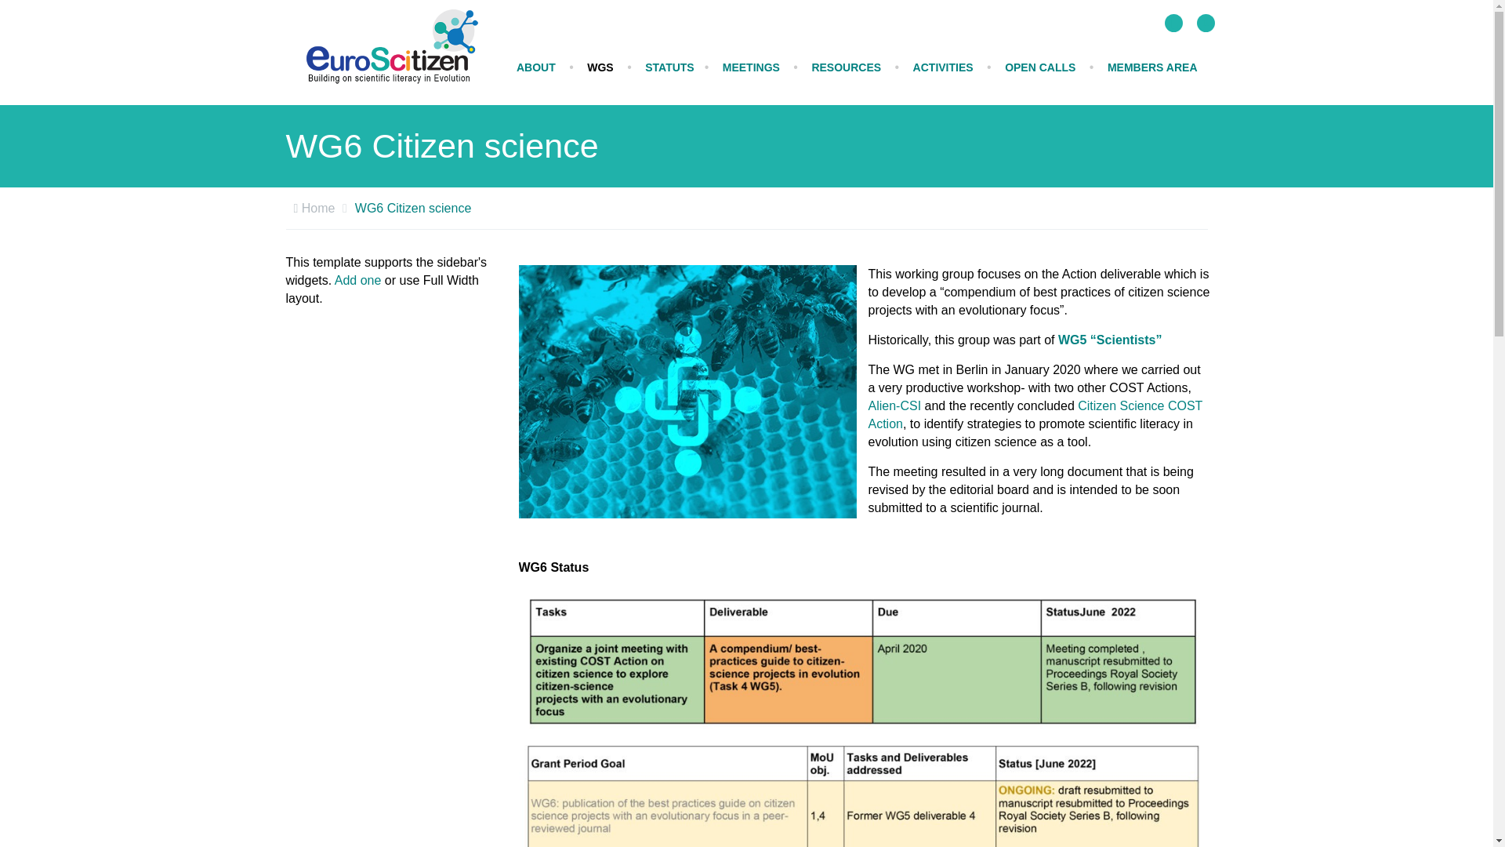 This screenshot has height=847, width=1505. What do you see at coordinates (535, 67) in the screenshot?
I see `ABOUT` at bounding box center [535, 67].